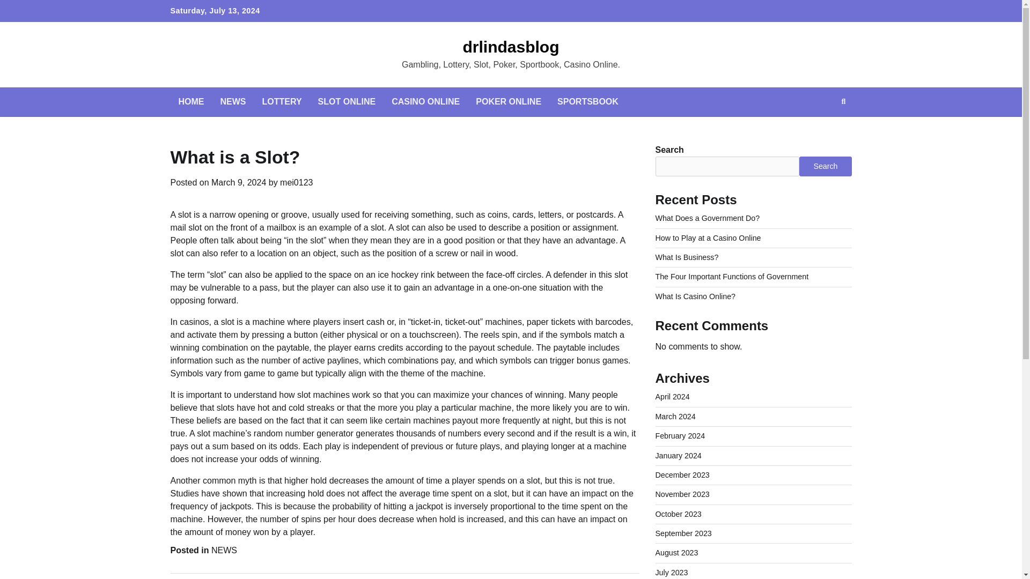 The width and height of the screenshot is (1030, 579). Describe the element at coordinates (732, 276) in the screenshot. I see `The Four Important Functions of Government` at that location.